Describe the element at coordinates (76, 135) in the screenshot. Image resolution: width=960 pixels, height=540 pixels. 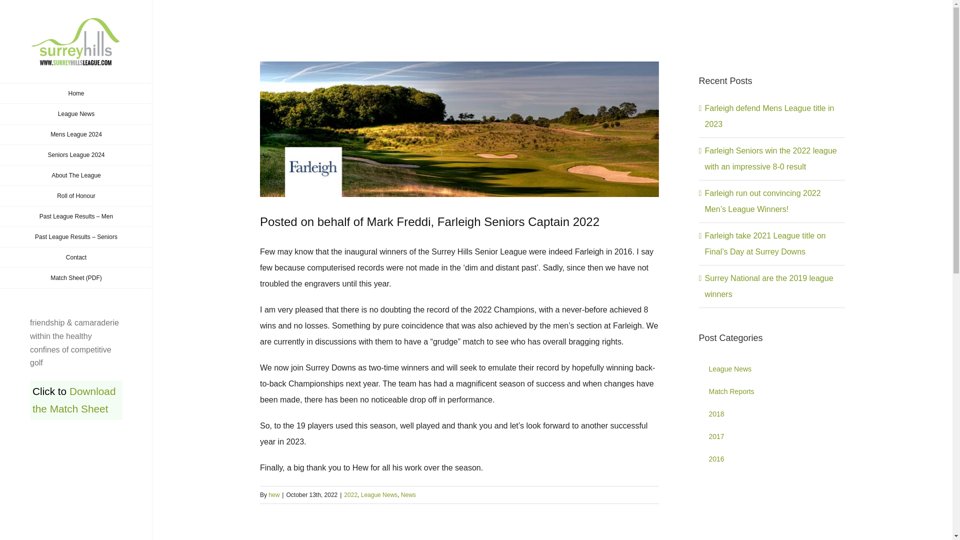
I see `Mens League 2024` at that location.